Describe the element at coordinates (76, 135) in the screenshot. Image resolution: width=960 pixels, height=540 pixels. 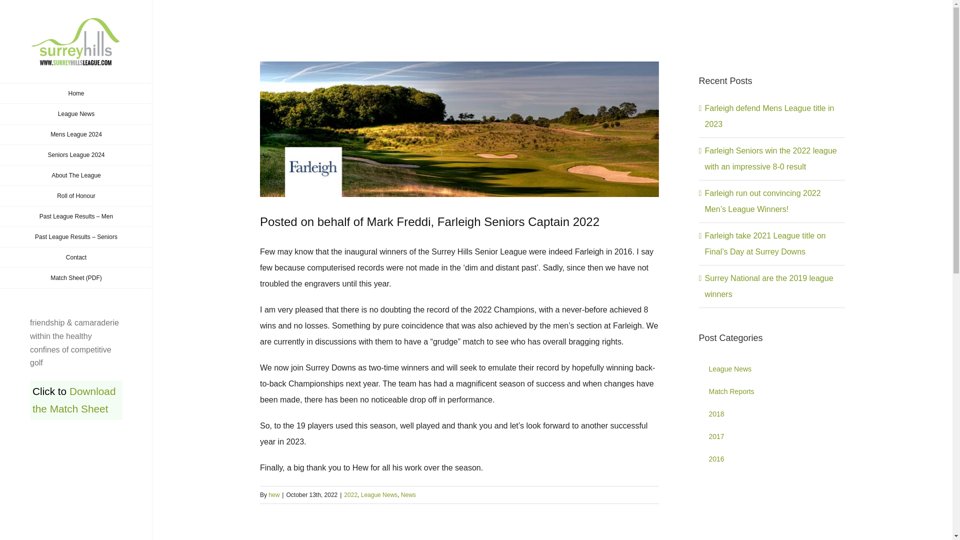
I see `Mens League 2024` at that location.